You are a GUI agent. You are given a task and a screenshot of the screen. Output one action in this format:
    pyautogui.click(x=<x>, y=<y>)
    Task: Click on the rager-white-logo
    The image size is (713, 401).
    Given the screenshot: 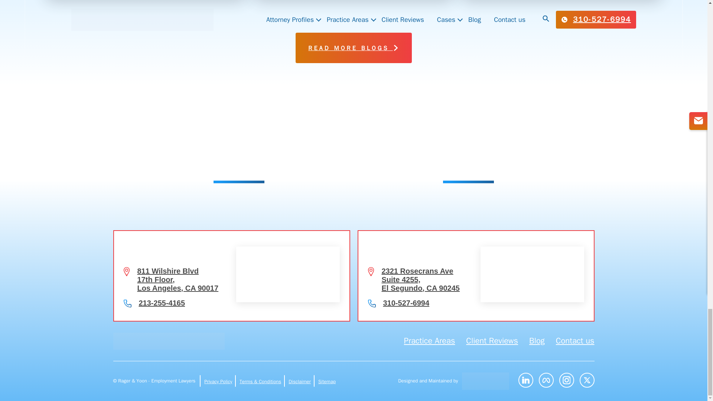 What is the action you would take?
    pyautogui.click(x=169, y=341)
    